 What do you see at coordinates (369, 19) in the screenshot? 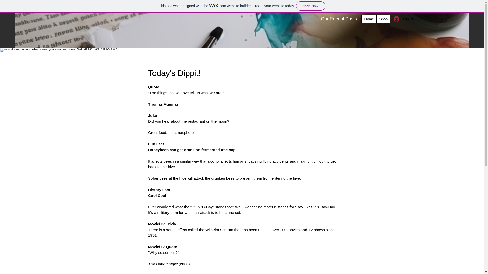
I see `Home` at bounding box center [369, 19].